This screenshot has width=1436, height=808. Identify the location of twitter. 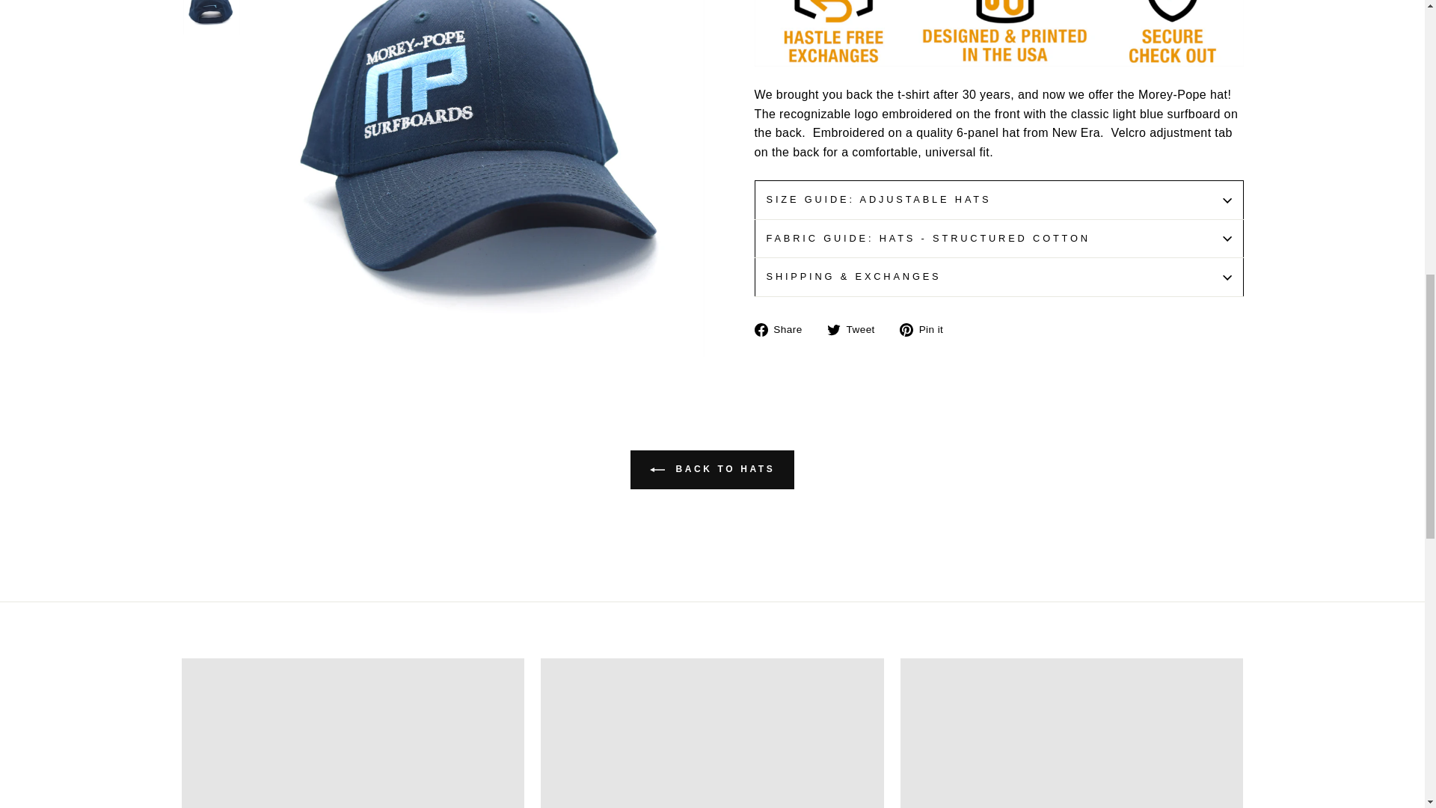
(833, 330).